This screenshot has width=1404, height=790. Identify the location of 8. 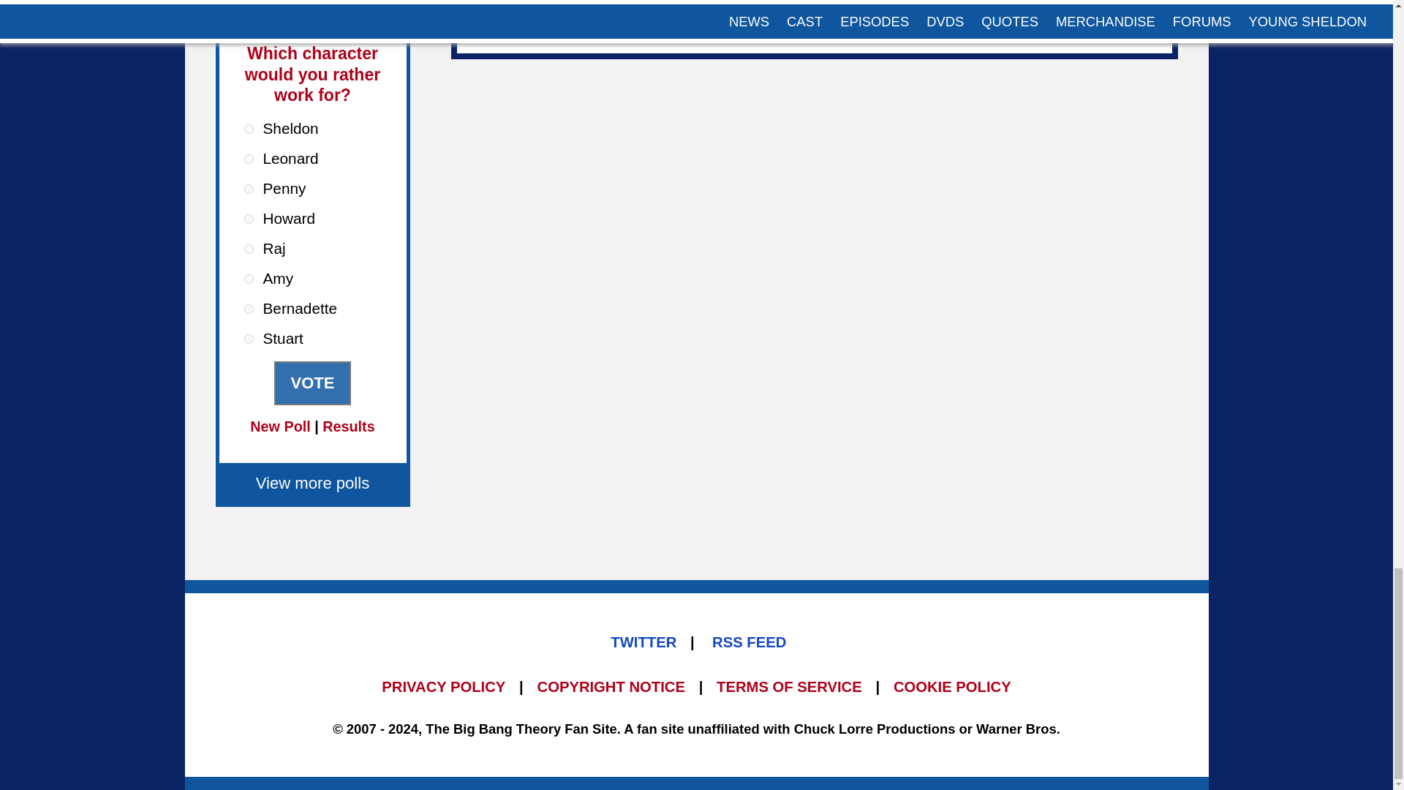
(249, 338).